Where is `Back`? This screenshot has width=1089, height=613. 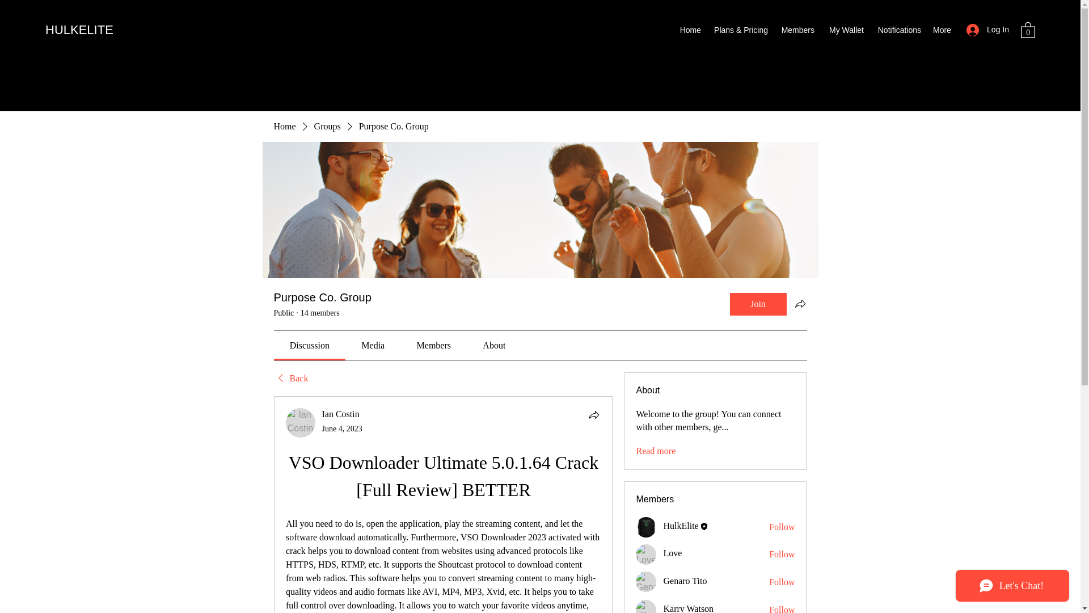 Back is located at coordinates (290, 378).